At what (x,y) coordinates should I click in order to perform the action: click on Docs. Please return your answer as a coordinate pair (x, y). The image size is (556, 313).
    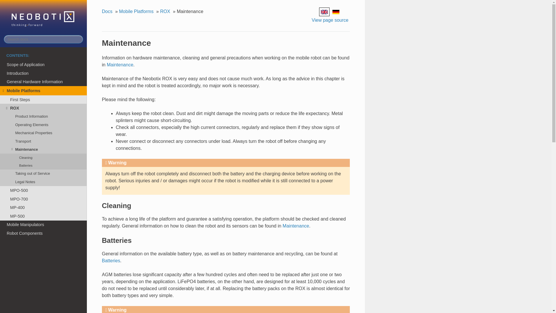
    Looking at the image, I should click on (108, 12).